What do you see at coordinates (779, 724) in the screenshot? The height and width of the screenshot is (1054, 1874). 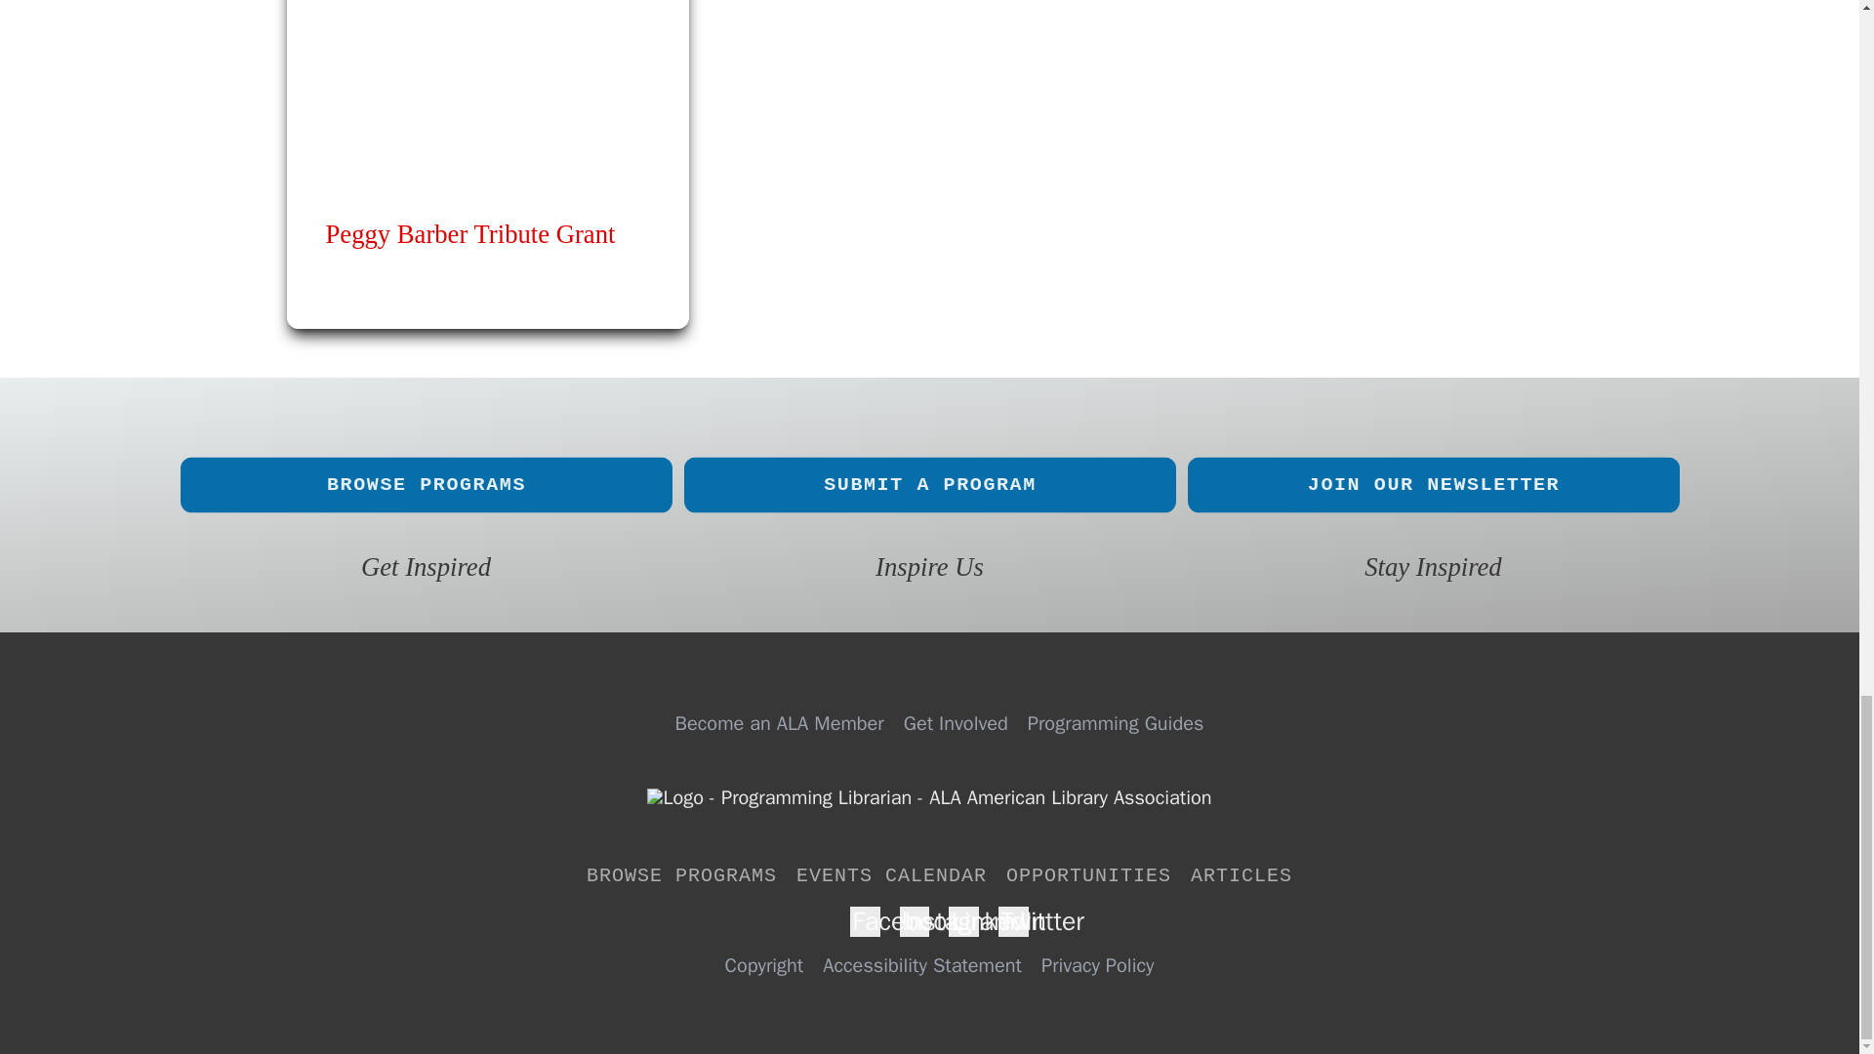 I see `Become an ALA Member` at bounding box center [779, 724].